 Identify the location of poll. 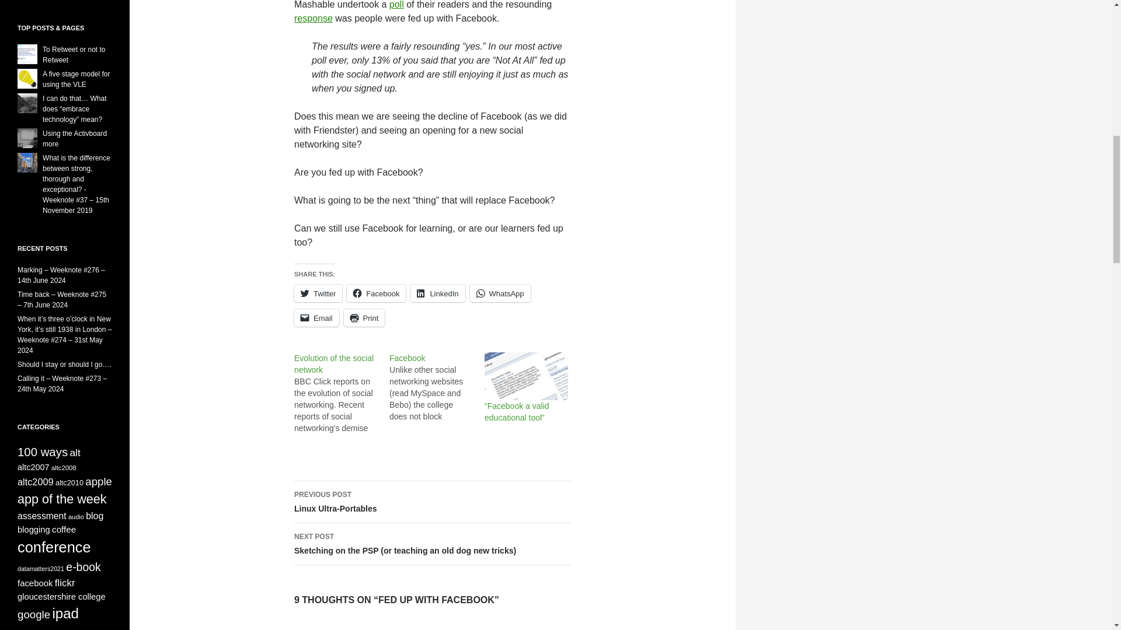
(396, 5).